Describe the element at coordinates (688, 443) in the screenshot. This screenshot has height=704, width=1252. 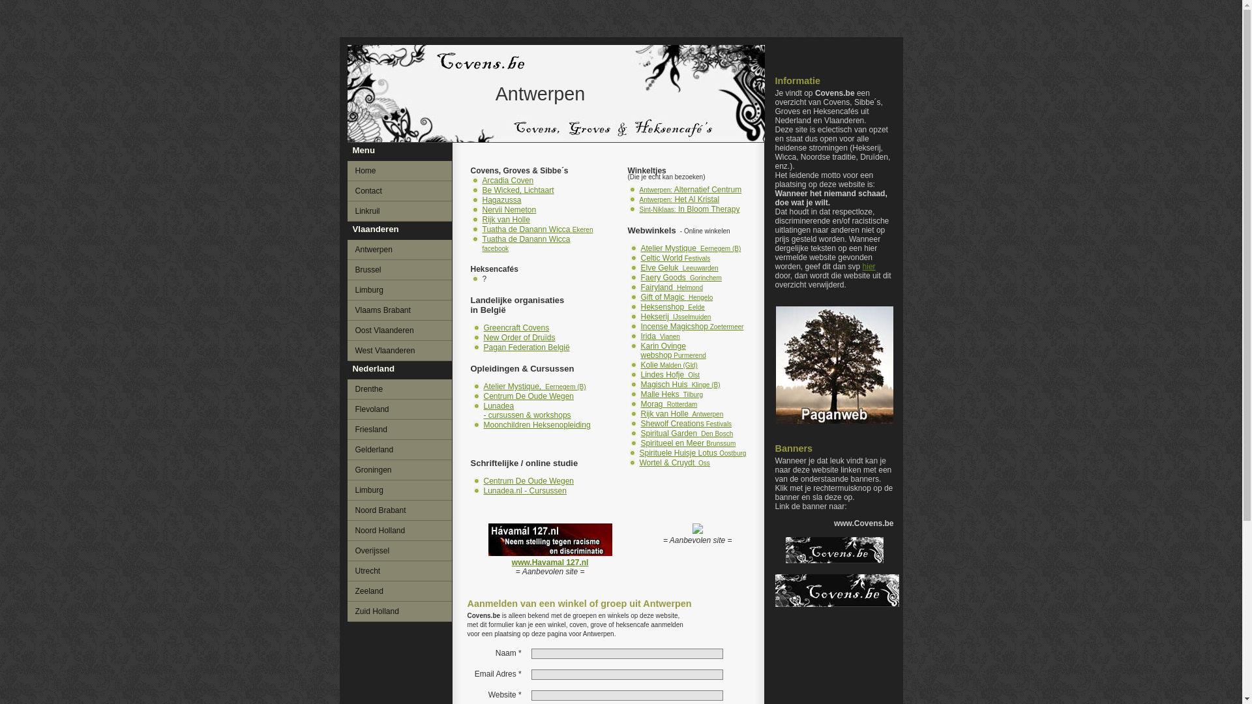
I see `Spiritueel en Meer Brunssum` at that location.